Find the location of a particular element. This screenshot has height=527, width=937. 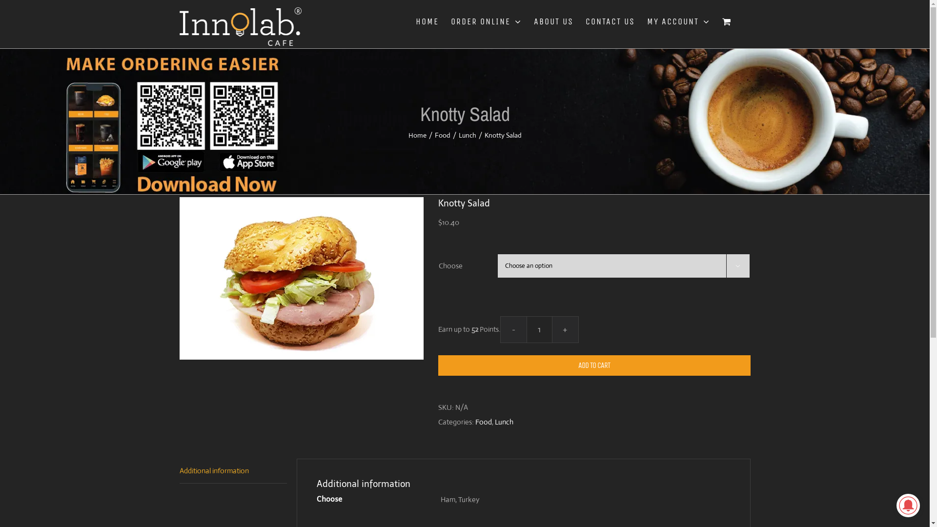

Additional information is located at coordinates (233, 471).